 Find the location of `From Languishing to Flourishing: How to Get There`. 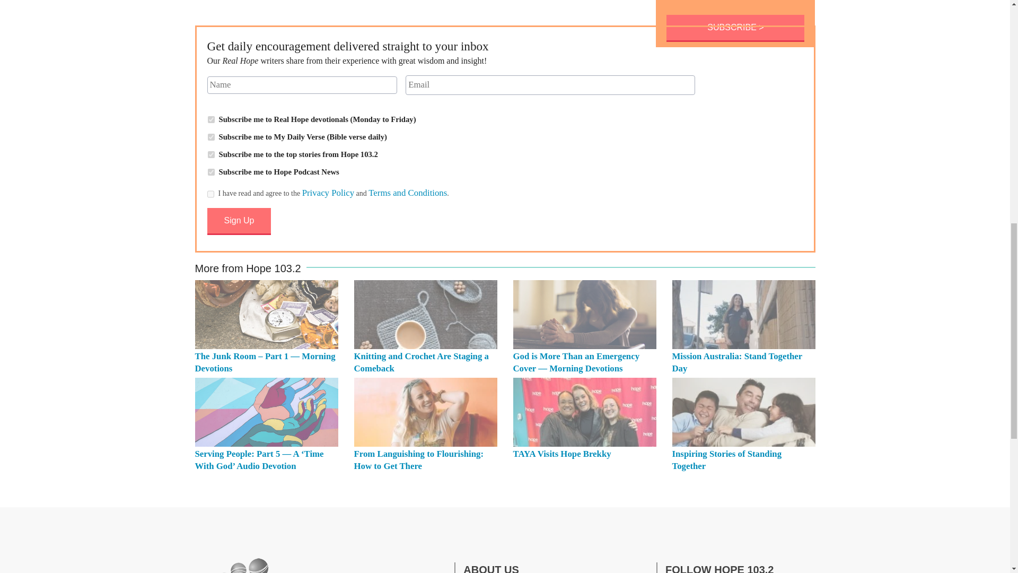

From Languishing to Flourishing: How to Get There is located at coordinates (426, 412).